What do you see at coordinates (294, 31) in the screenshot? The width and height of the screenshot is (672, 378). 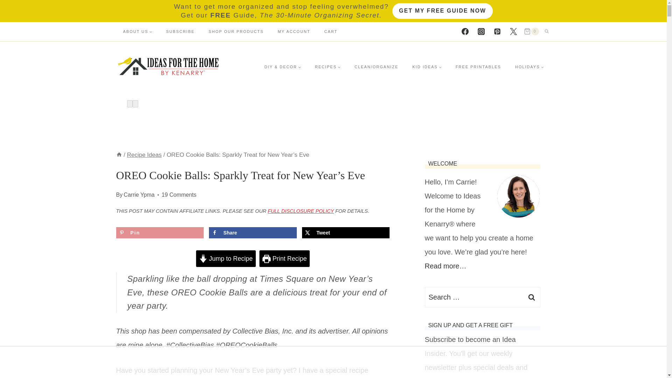 I see `MY ACCOUNT` at bounding box center [294, 31].